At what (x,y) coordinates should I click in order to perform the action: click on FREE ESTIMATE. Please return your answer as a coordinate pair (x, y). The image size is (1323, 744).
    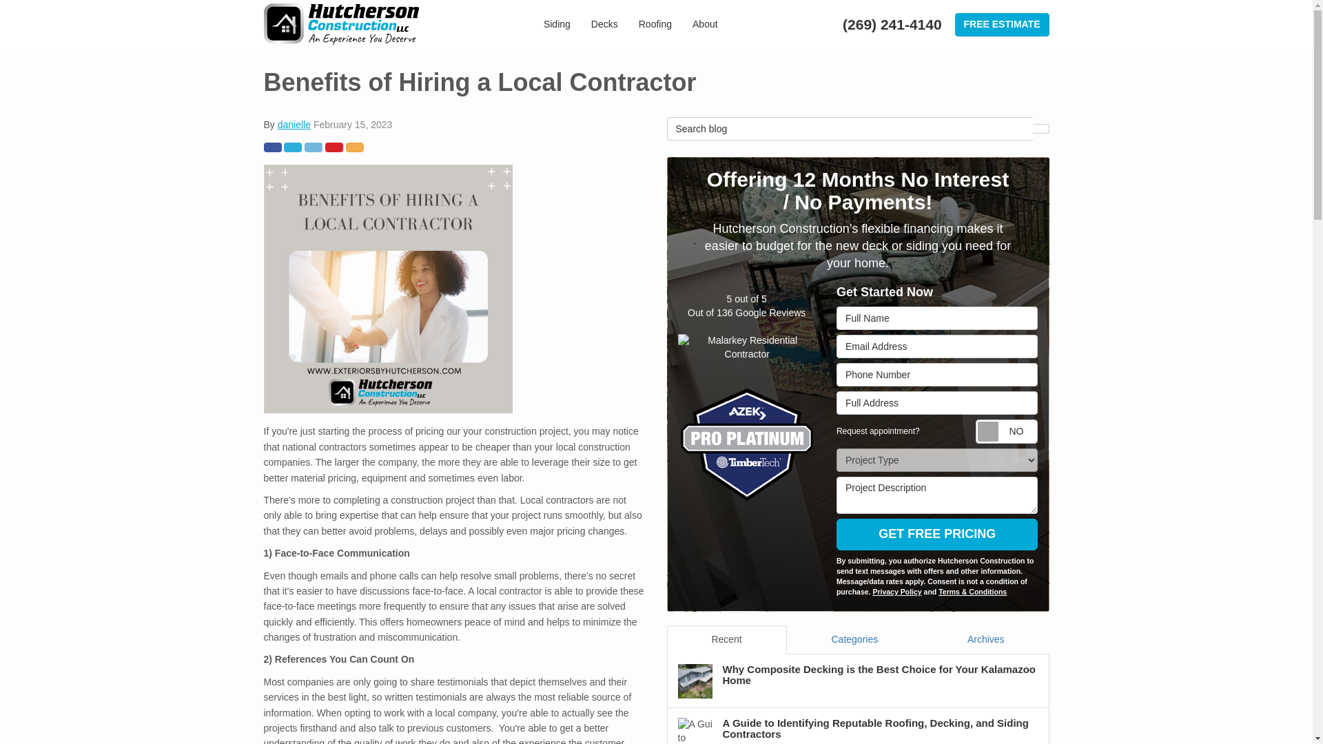
    Looking at the image, I should click on (1002, 25).